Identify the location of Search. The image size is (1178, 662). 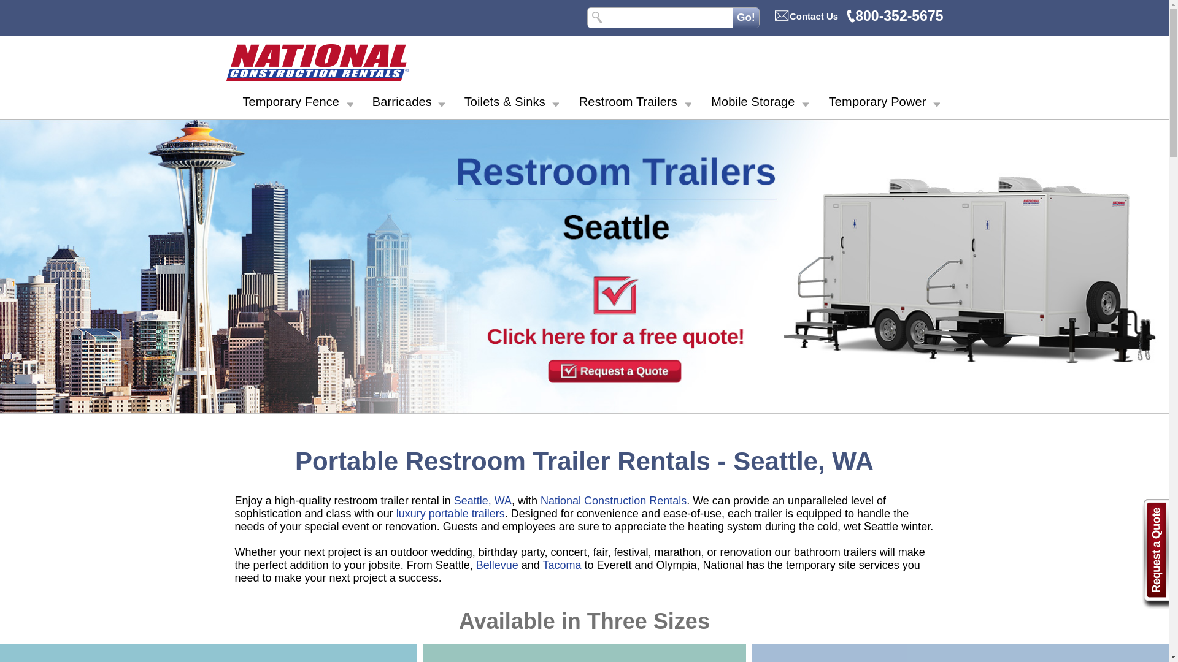
(745, 17).